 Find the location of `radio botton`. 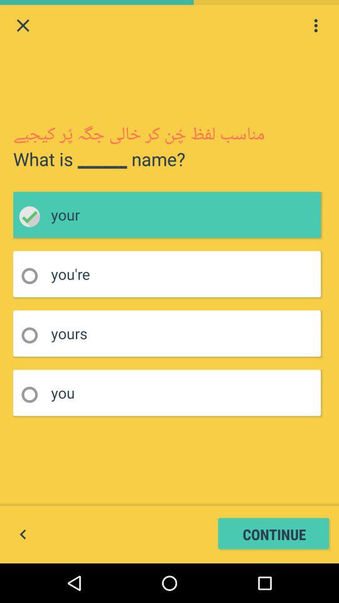

radio botton is located at coordinates (34, 276).